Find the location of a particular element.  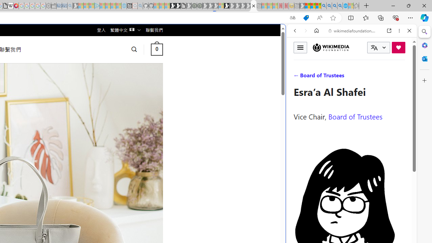

wikimediafoundation.org is located at coordinates (353, 30).